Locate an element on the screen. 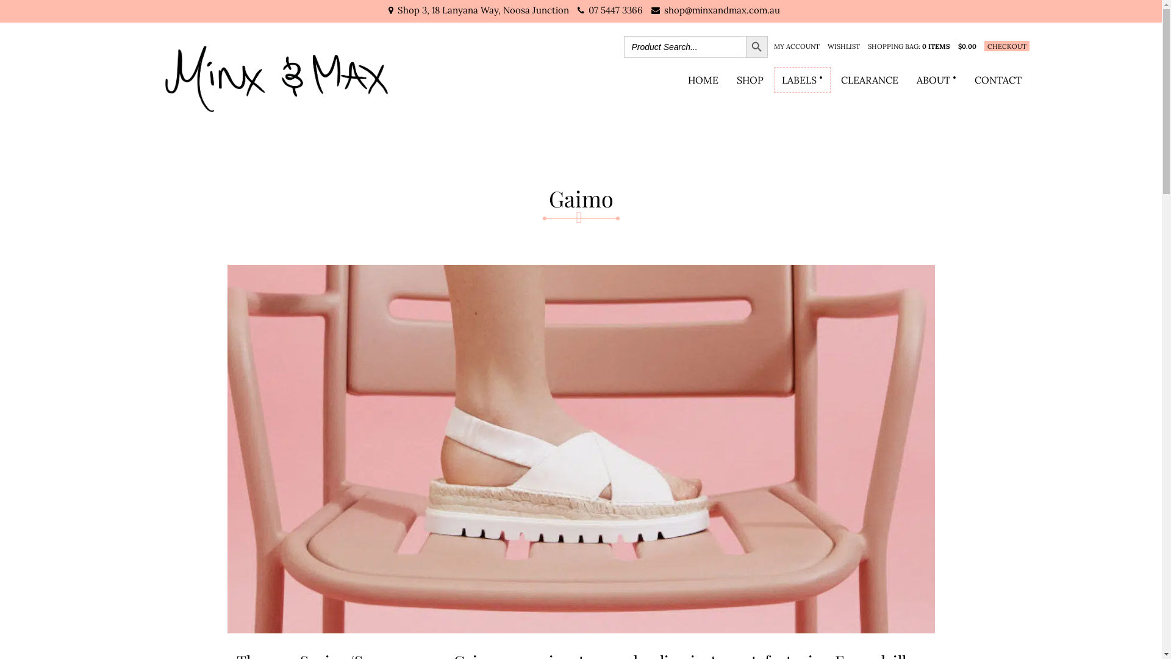 This screenshot has height=659, width=1171. CONTACT is located at coordinates (998, 80).